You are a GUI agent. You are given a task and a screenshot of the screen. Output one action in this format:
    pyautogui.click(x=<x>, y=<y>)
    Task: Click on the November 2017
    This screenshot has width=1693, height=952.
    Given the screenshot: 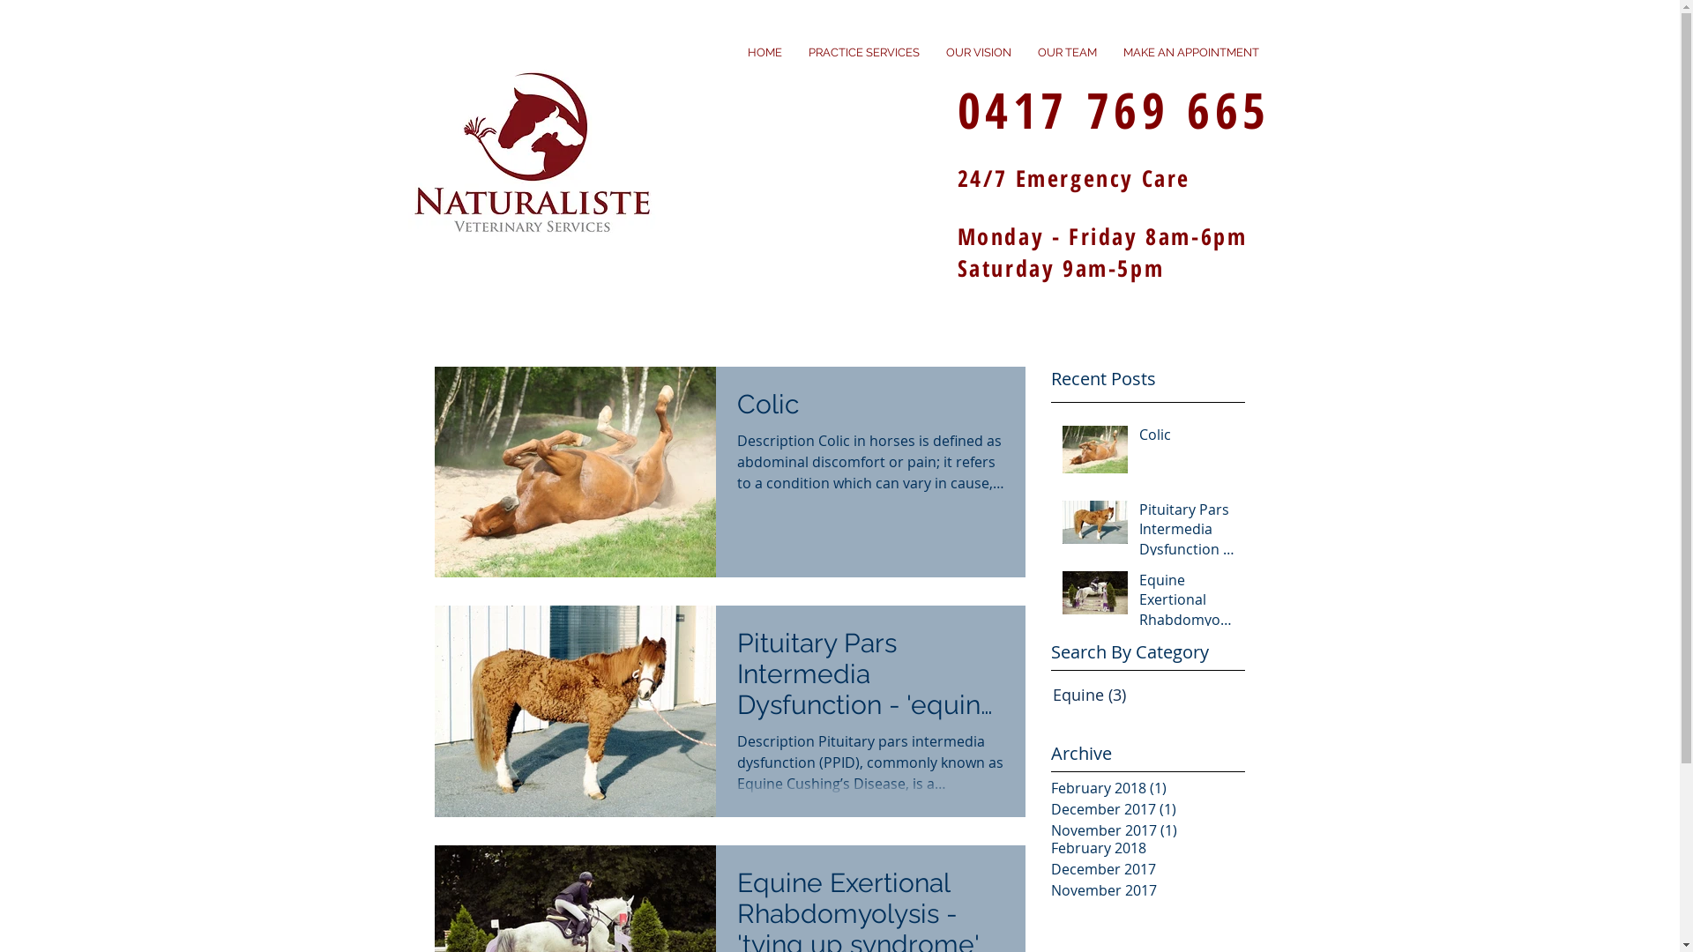 What is the action you would take?
    pyautogui.click(x=1143, y=890)
    